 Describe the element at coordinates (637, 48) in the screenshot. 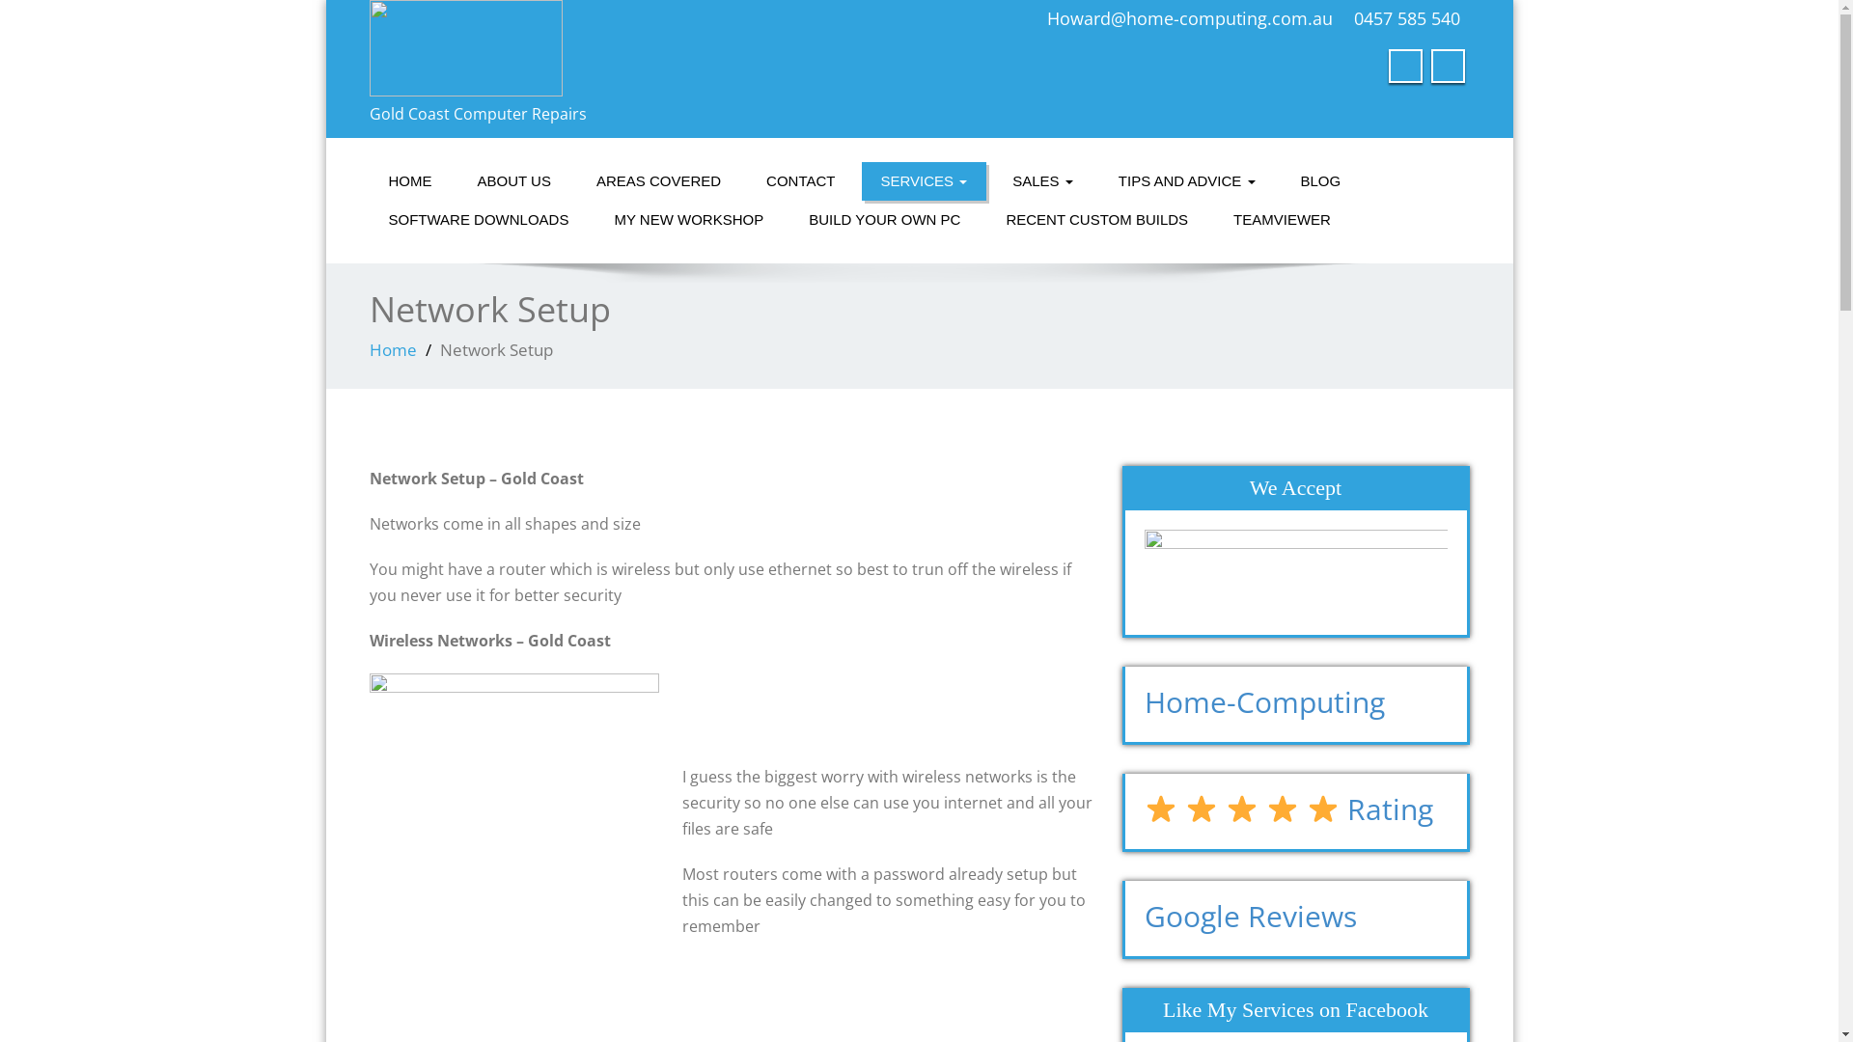

I see `Home Computing` at that location.